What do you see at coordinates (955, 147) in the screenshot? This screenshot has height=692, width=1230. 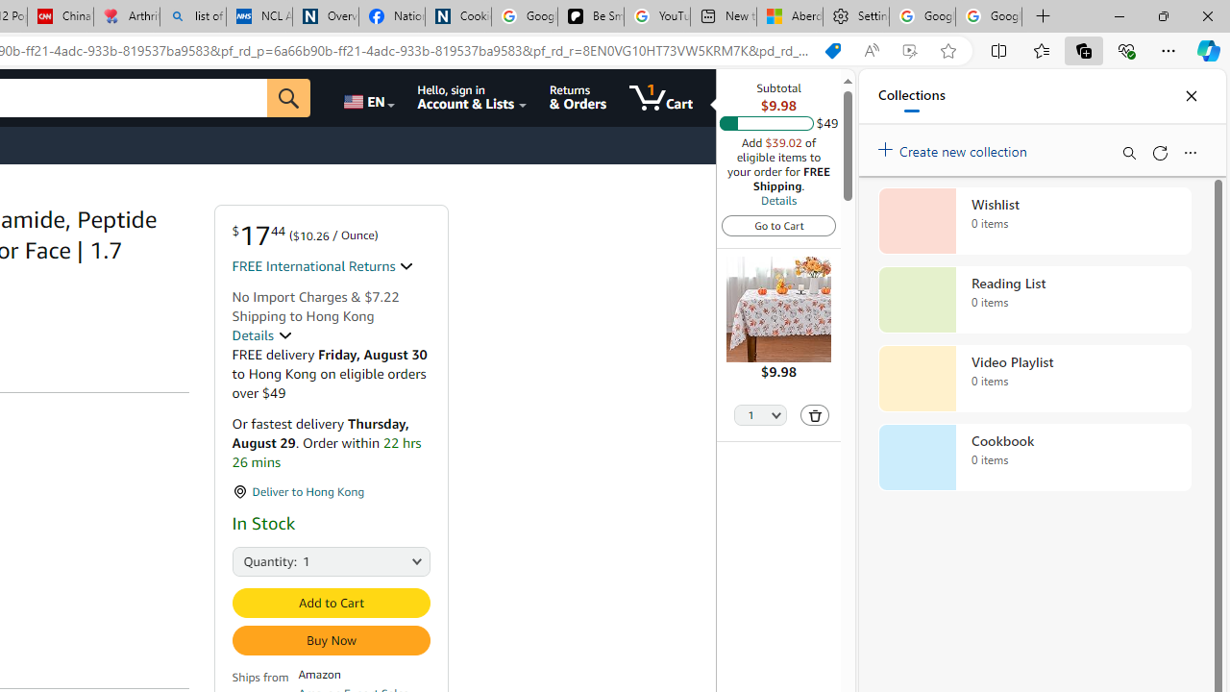 I see `Create new collection` at bounding box center [955, 147].